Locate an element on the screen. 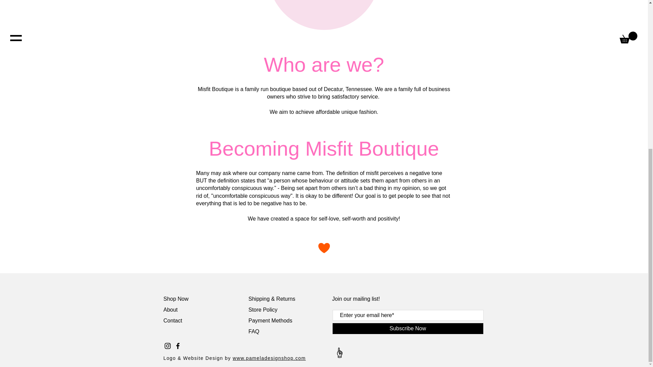  Store Policy is located at coordinates (263, 310).